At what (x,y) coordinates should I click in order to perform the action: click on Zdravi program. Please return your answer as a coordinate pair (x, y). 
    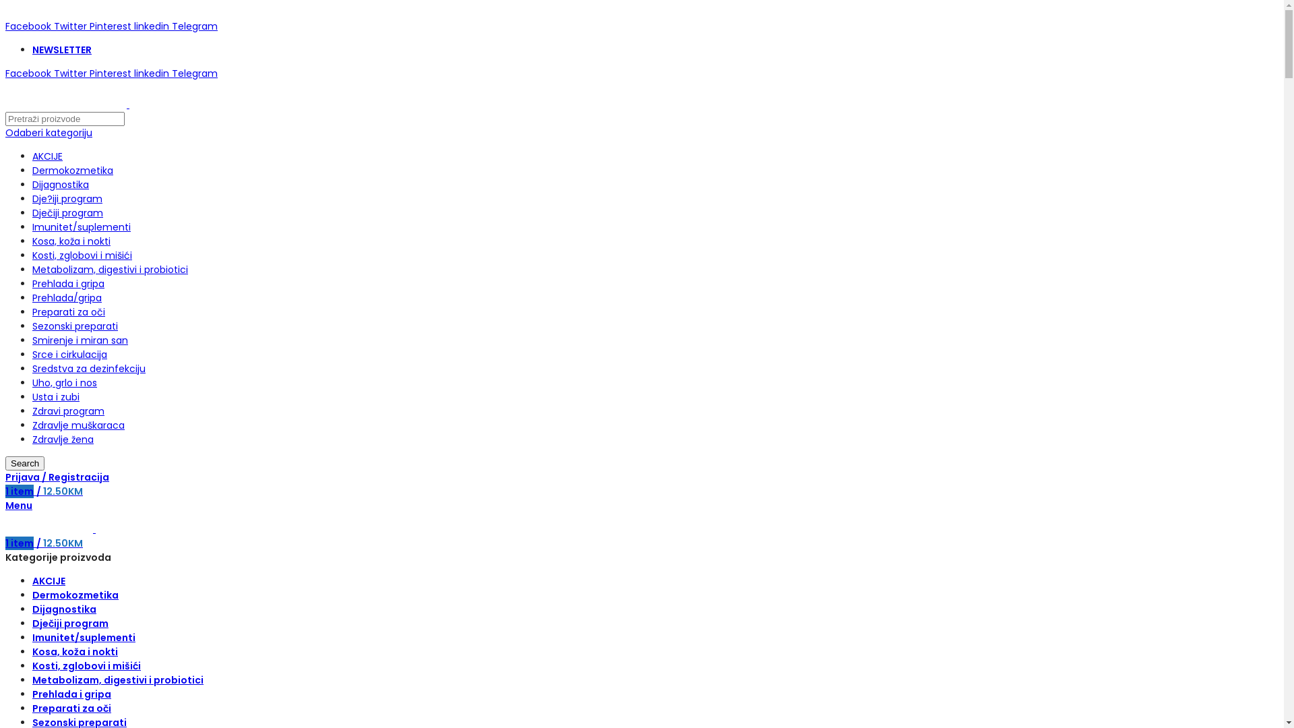
    Looking at the image, I should click on (69, 411).